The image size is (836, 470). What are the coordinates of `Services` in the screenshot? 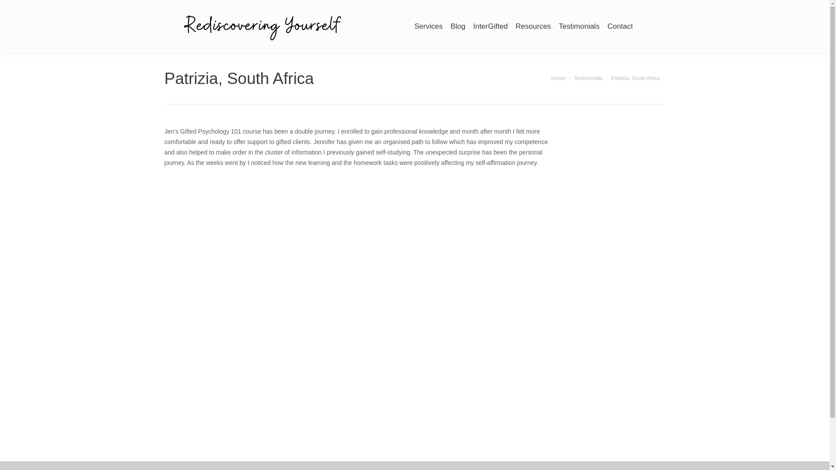 It's located at (428, 26).